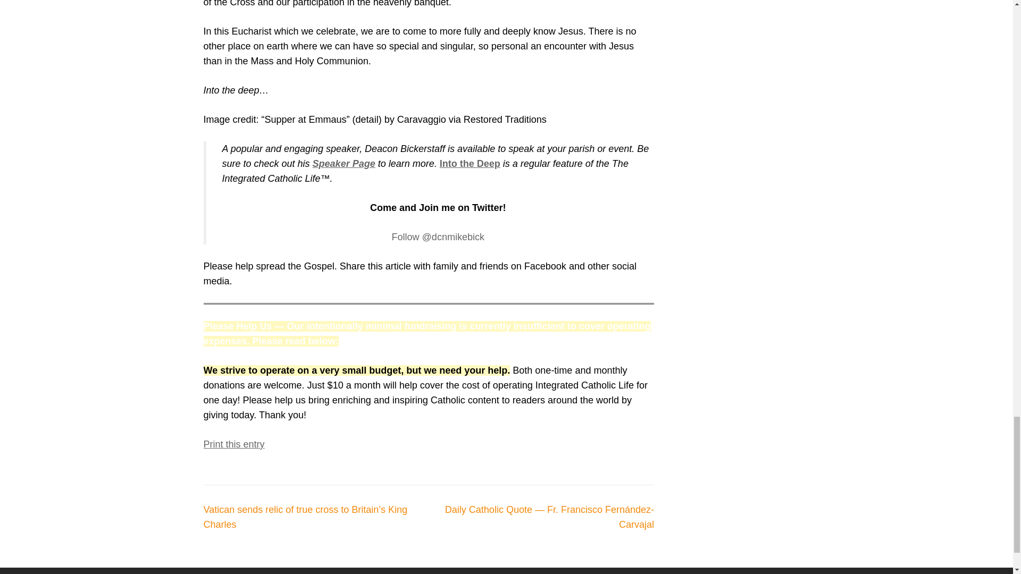 The image size is (1021, 574). Describe the element at coordinates (470, 164) in the screenshot. I see `Into the Deep` at that location.